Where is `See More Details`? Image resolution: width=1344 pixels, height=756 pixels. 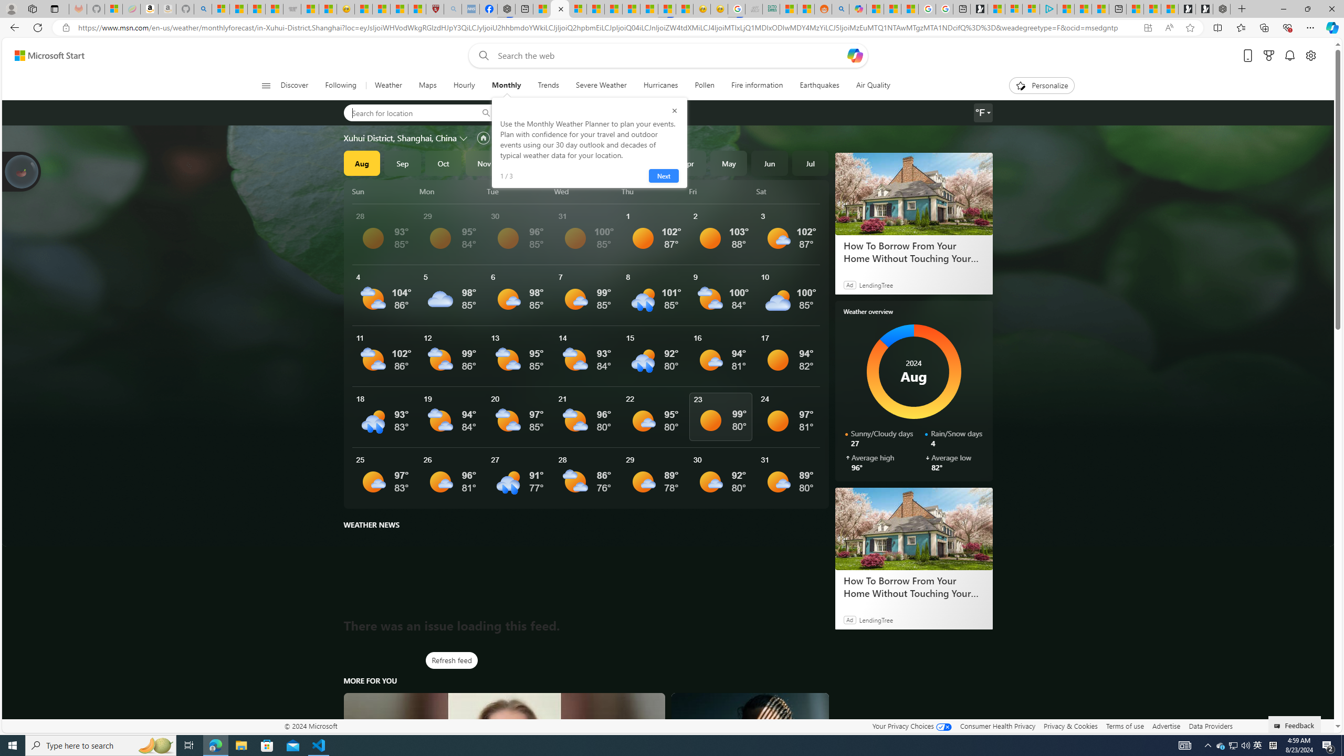 See More Details is located at coordinates (788, 478).